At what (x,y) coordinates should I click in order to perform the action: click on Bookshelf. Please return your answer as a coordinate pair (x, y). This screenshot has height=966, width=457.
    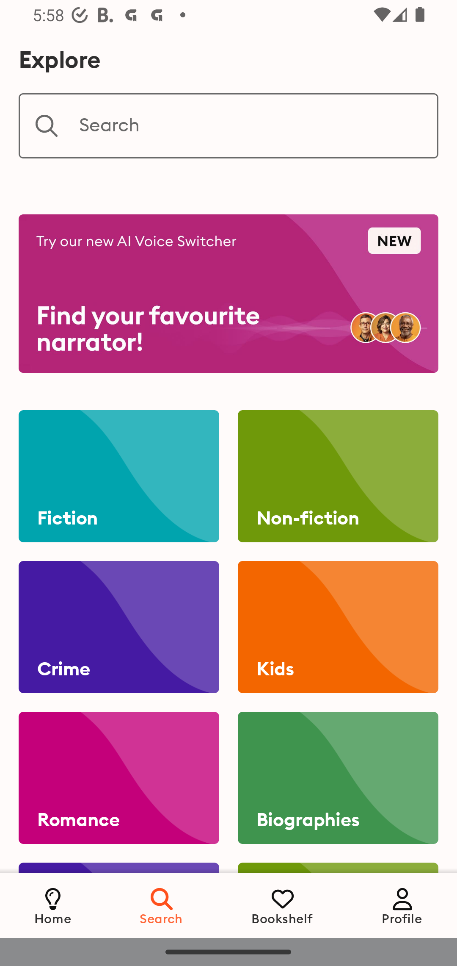
    Looking at the image, I should click on (282, 905).